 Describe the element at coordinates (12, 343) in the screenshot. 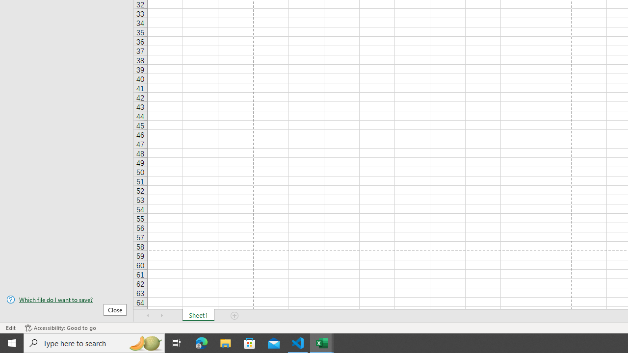

I see `Start` at that location.